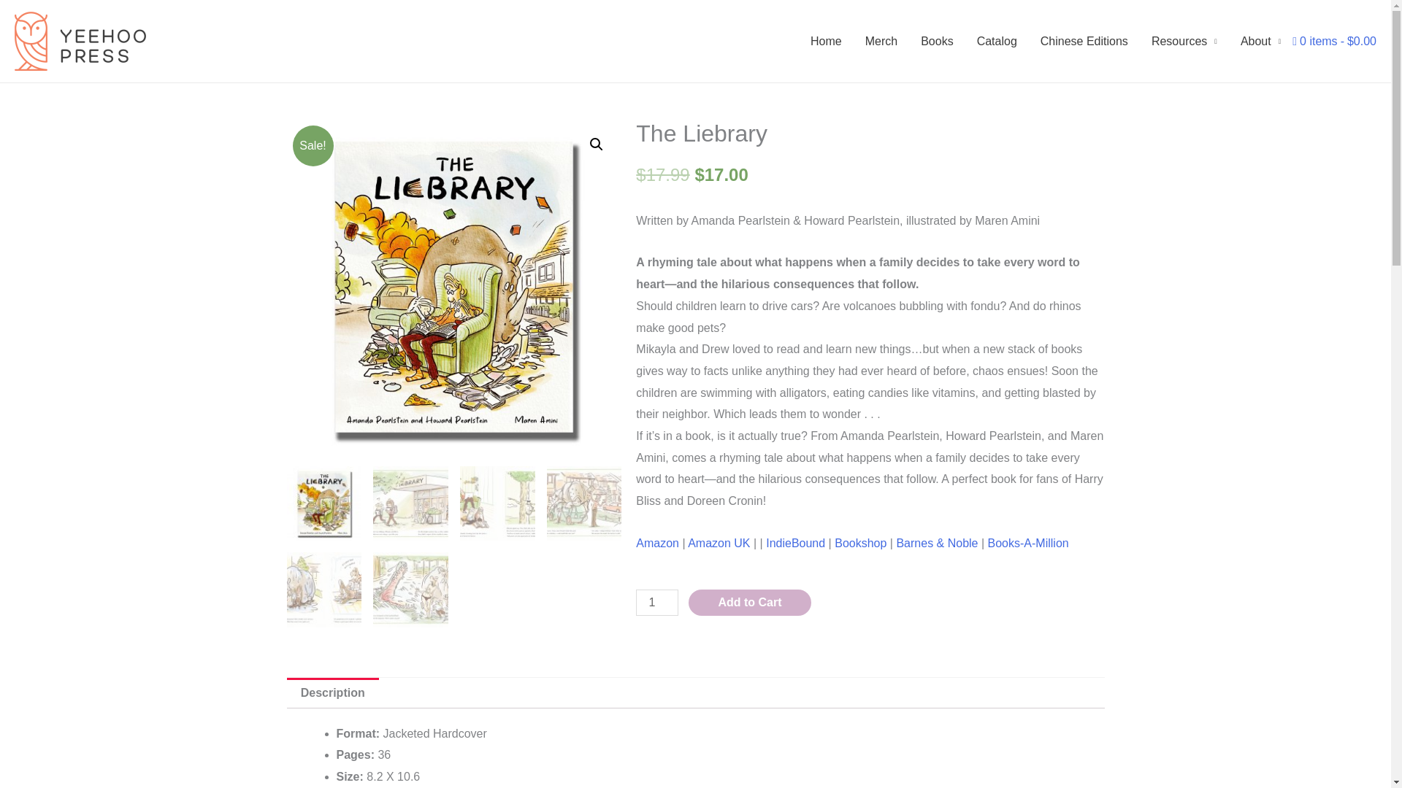  Describe the element at coordinates (881, 40) in the screenshot. I see `Merch` at that location.